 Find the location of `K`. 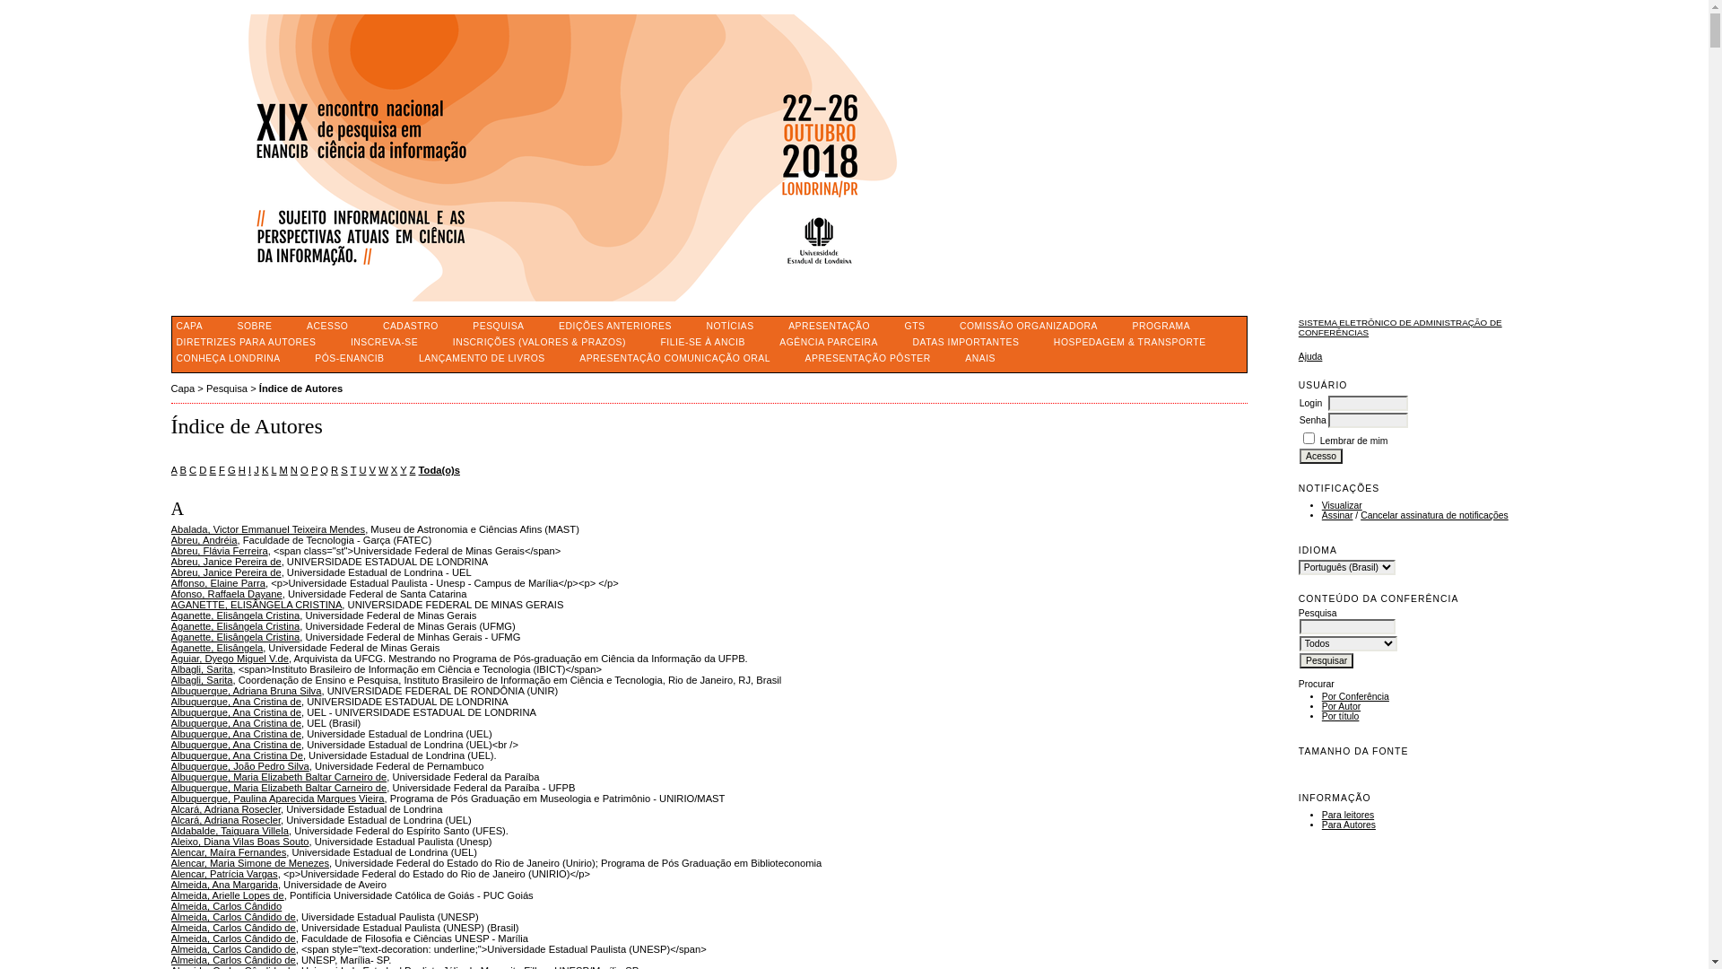

K is located at coordinates (265, 470).